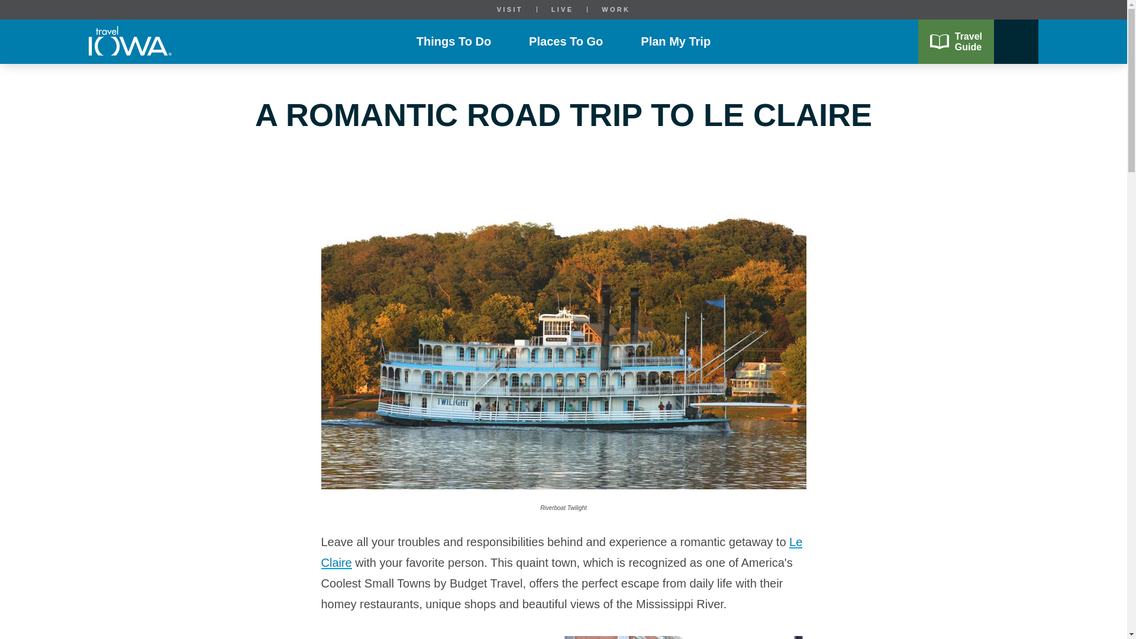 This screenshot has height=639, width=1136. Describe the element at coordinates (616, 9) in the screenshot. I see `WORK` at that location.